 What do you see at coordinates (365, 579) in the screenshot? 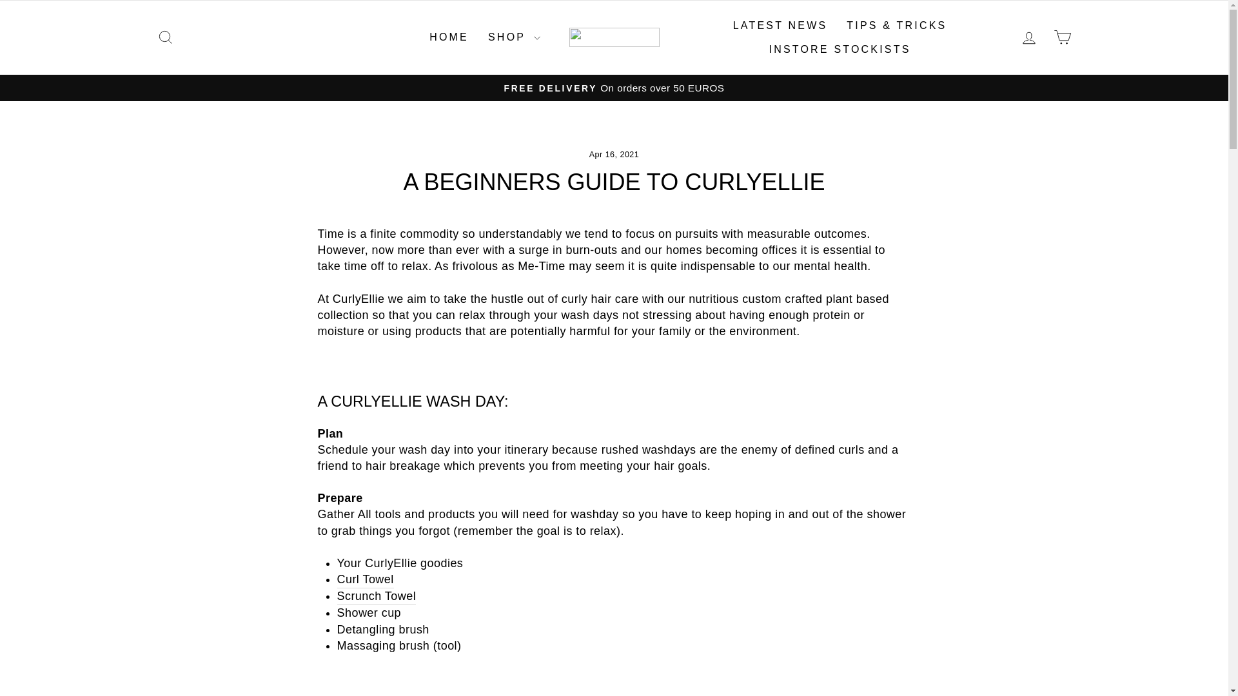
I see `CurlyEllie Curl Towel` at bounding box center [365, 579].